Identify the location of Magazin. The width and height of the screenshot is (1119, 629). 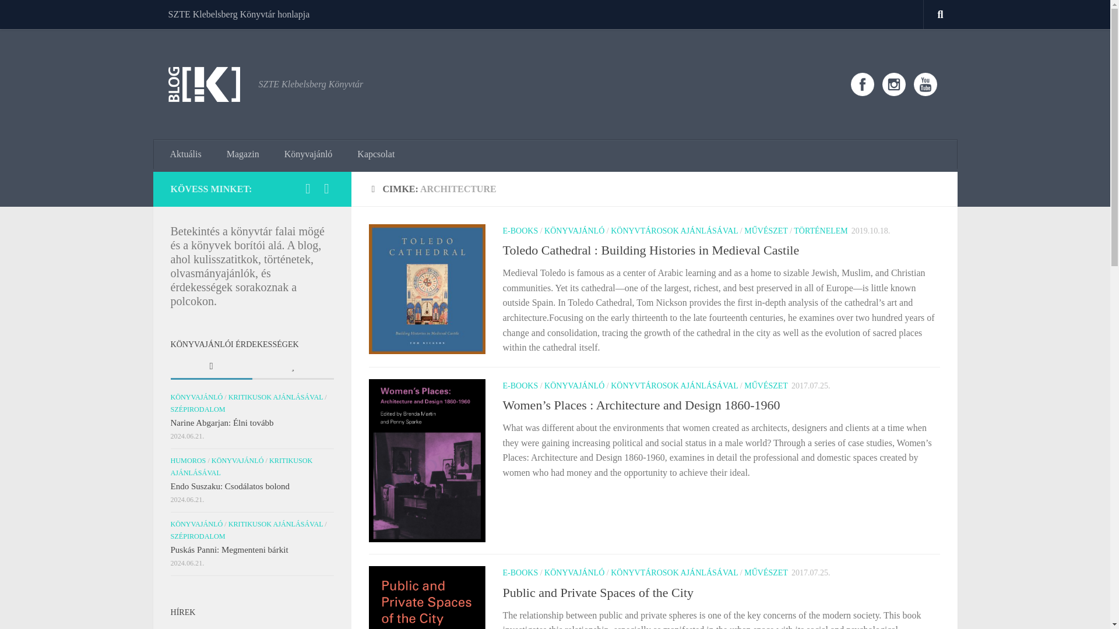
(242, 154).